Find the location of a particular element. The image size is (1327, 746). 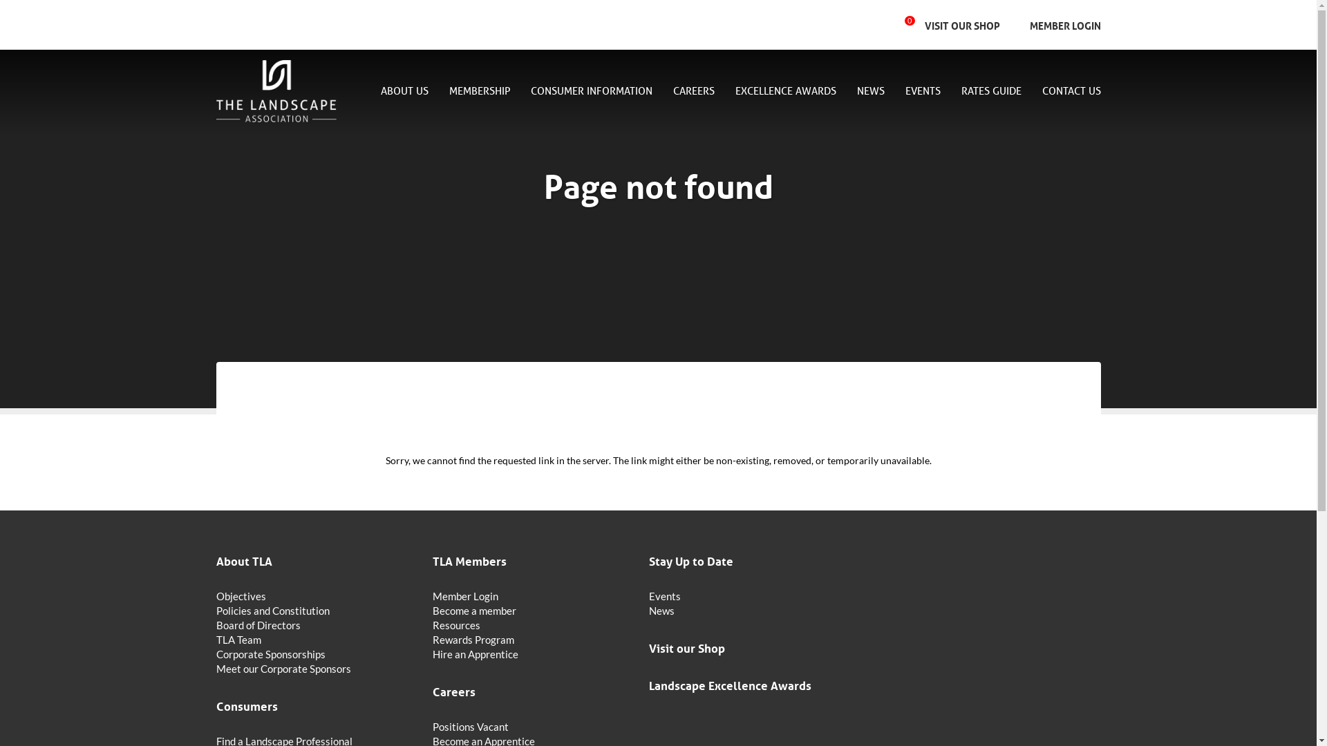

News is located at coordinates (749, 611).